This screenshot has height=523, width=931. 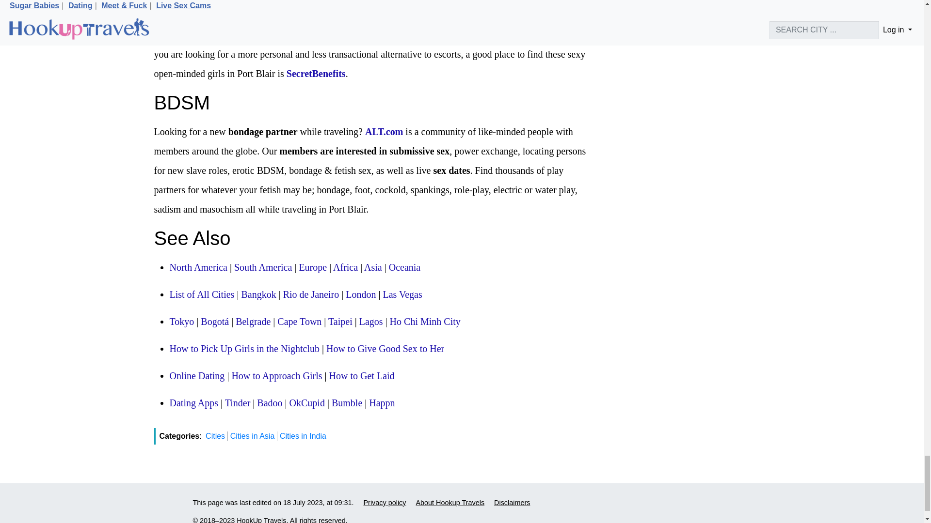 What do you see at coordinates (345, 267) in the screenshot?
I see `Africa` at bounding box center [345, 267].